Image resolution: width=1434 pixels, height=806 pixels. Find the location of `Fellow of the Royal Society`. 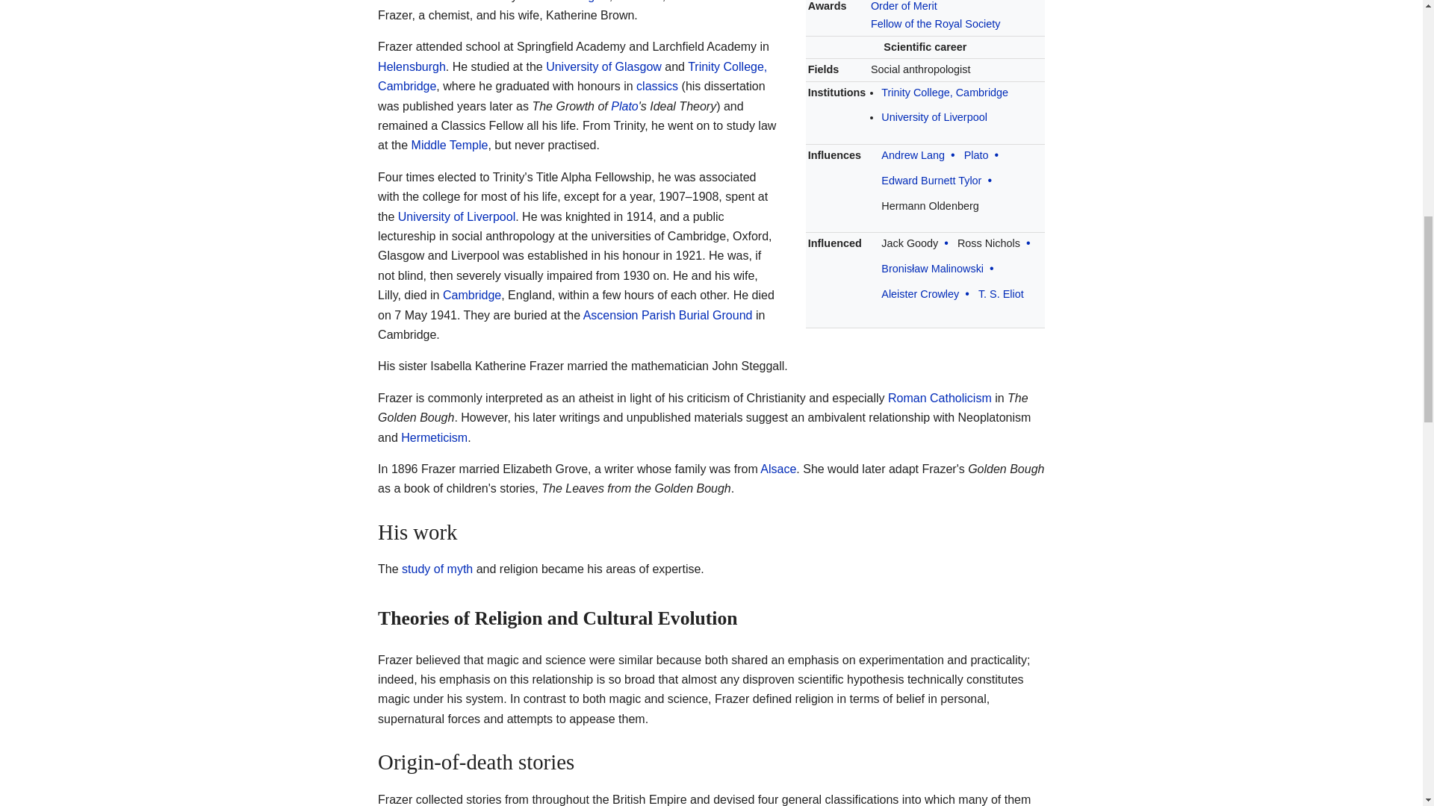

Fellow of the Royal Society is located at coordinates (935, 23).